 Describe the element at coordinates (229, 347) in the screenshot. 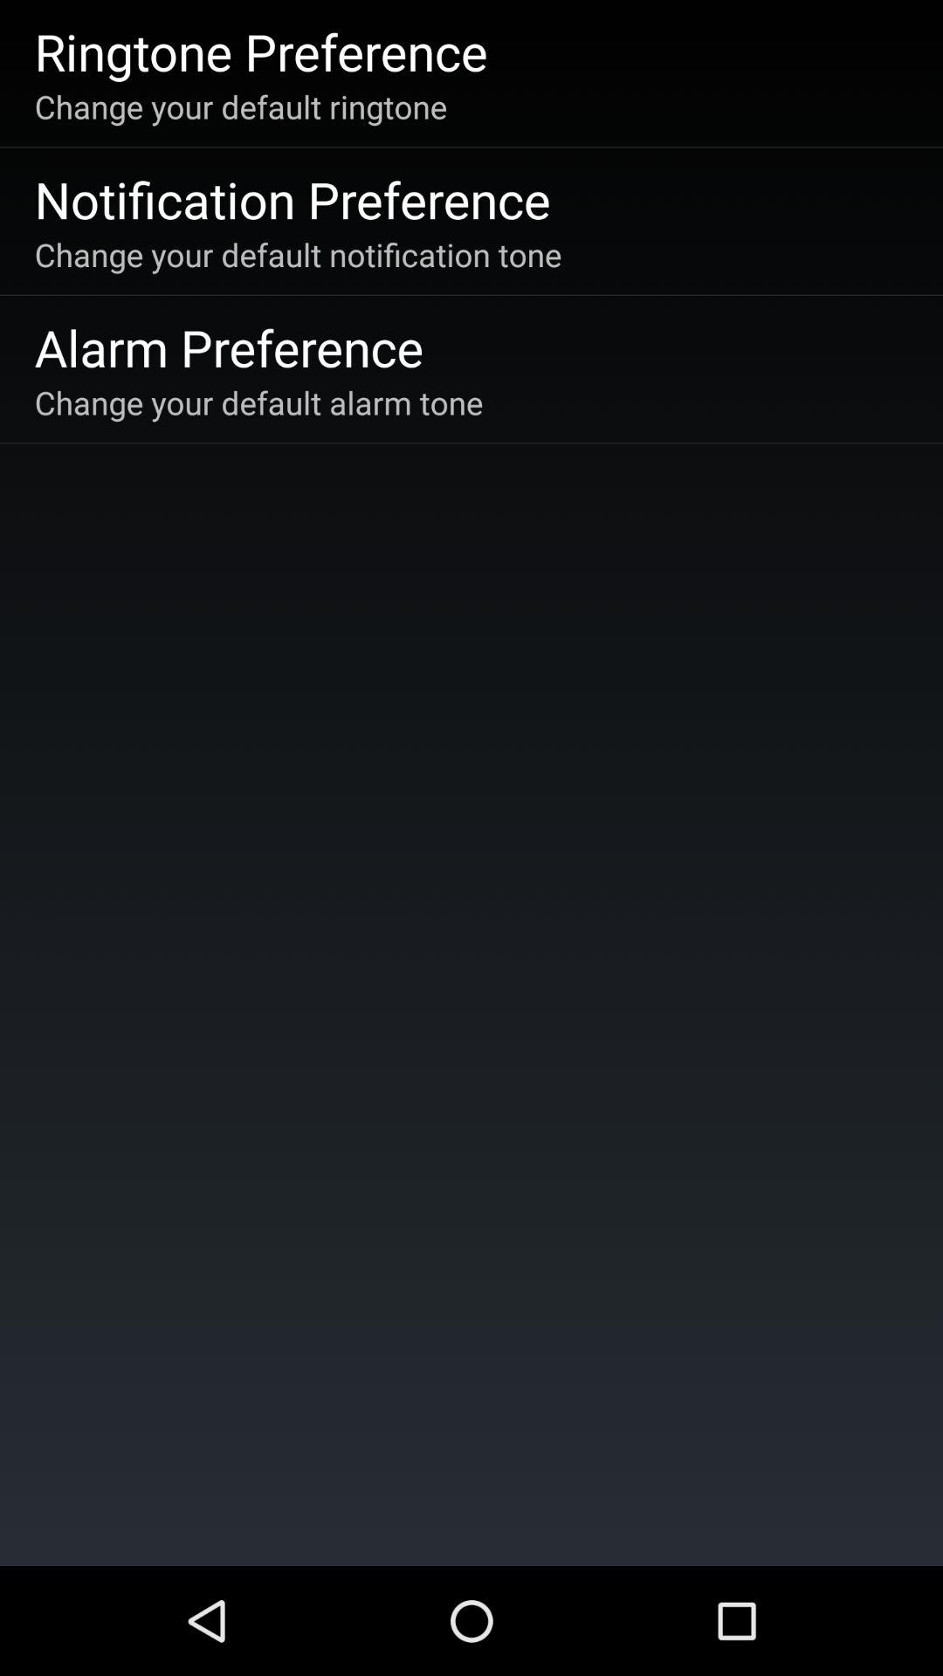

I see `press the alarm preference icon` at that location.